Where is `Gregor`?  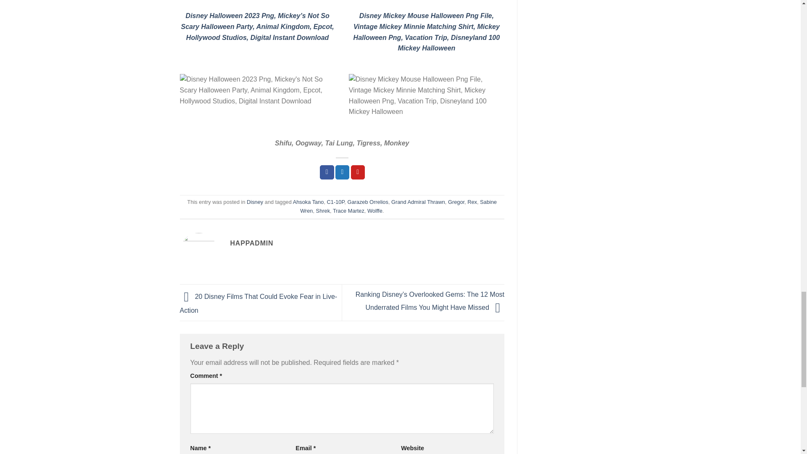 Gregor is located at coordinates (456, 202).